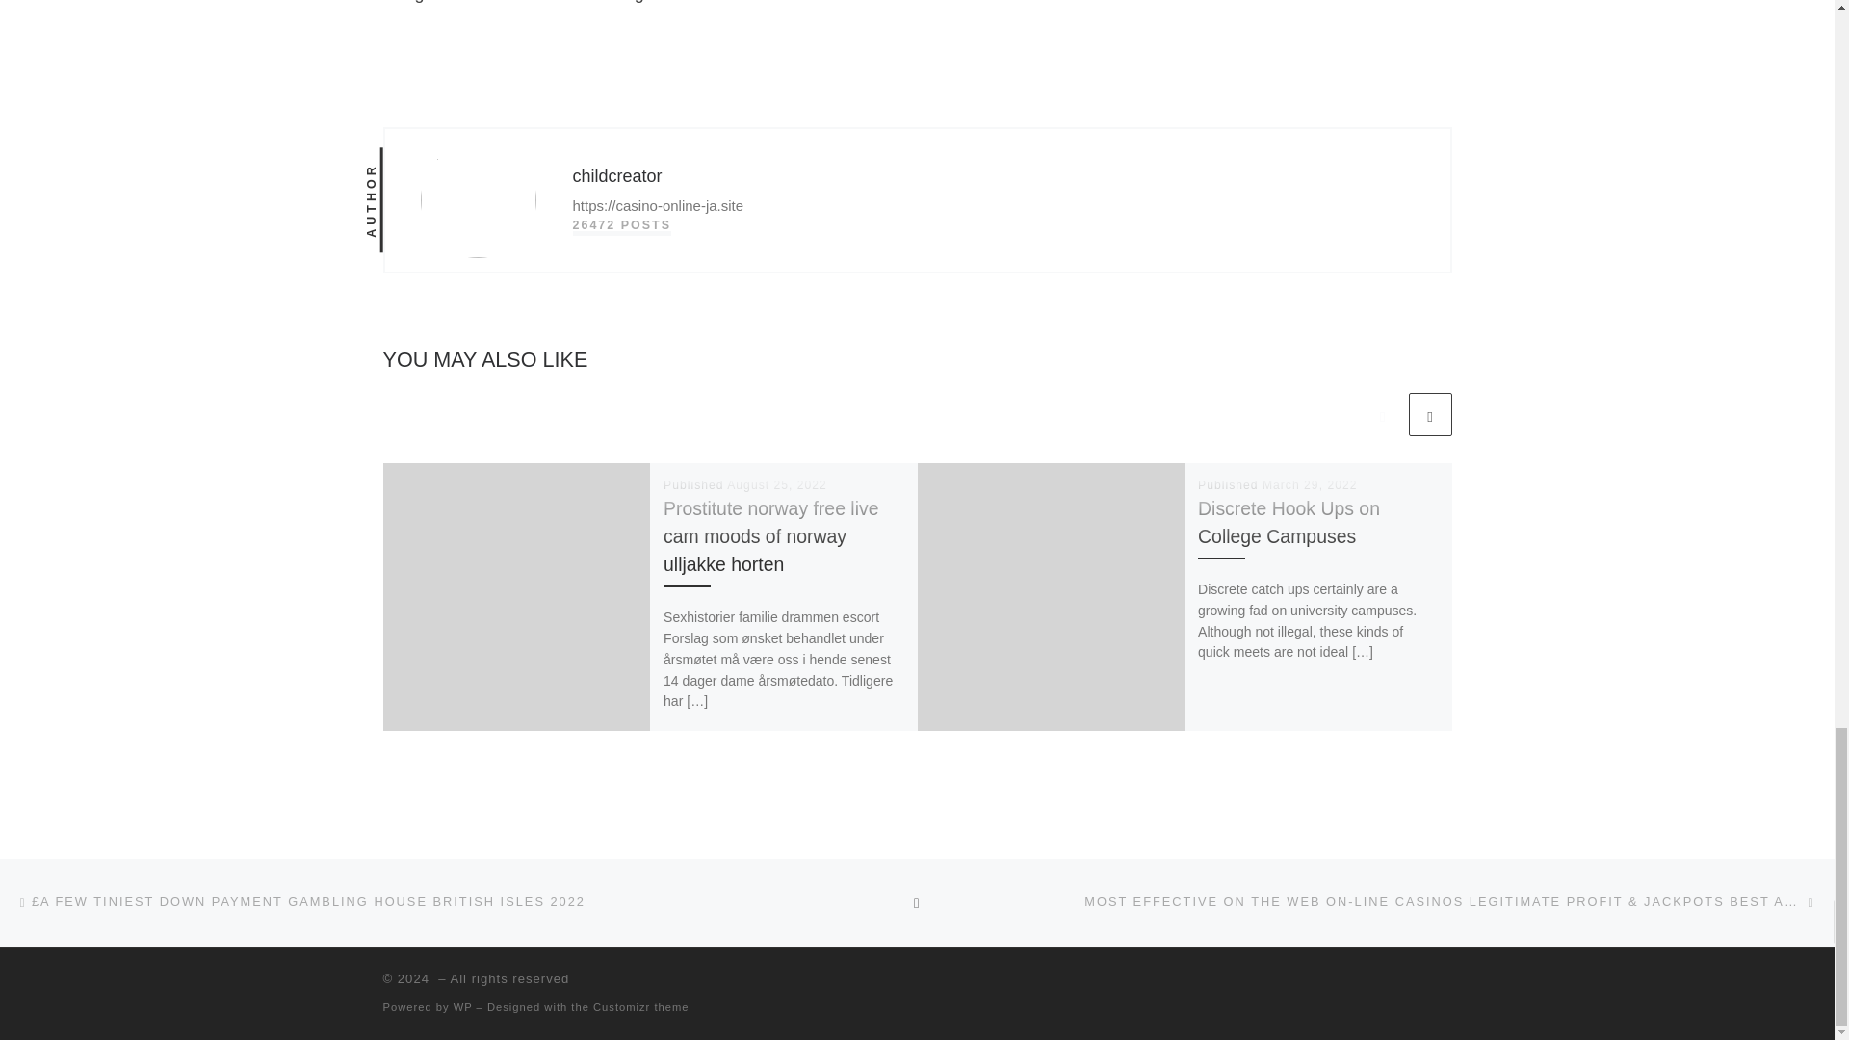 Image resolution: width=1849 pixels, height=1040 pixels. I want to click on Discrete Hook Ups on College Campuses, so click(1289, 522).